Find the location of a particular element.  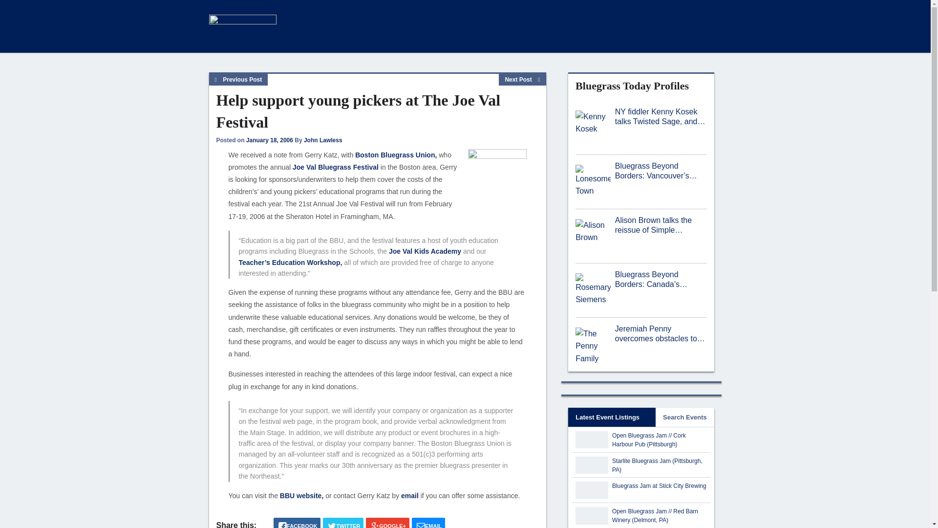

email is located at coordinates (409, 495).